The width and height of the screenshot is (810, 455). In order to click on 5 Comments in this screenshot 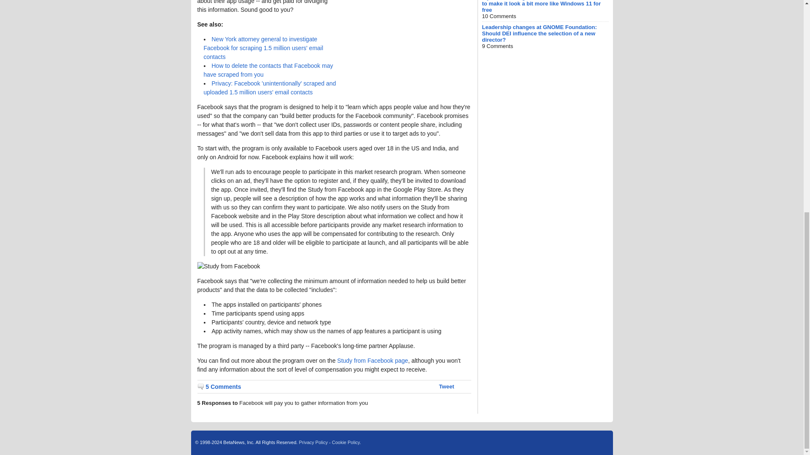, I will do `click(219, 387)`.